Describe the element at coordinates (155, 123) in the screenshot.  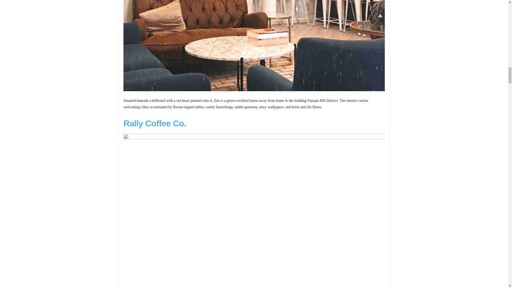
I see `Rally Coffee Co.` at that location.